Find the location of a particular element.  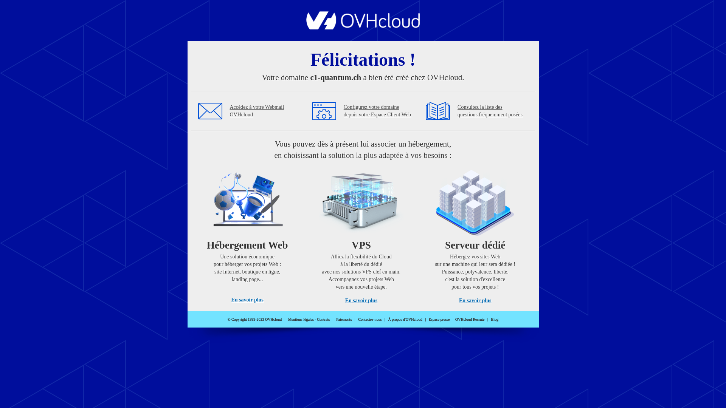

En savoir plus is located at coordinates (361, 301).